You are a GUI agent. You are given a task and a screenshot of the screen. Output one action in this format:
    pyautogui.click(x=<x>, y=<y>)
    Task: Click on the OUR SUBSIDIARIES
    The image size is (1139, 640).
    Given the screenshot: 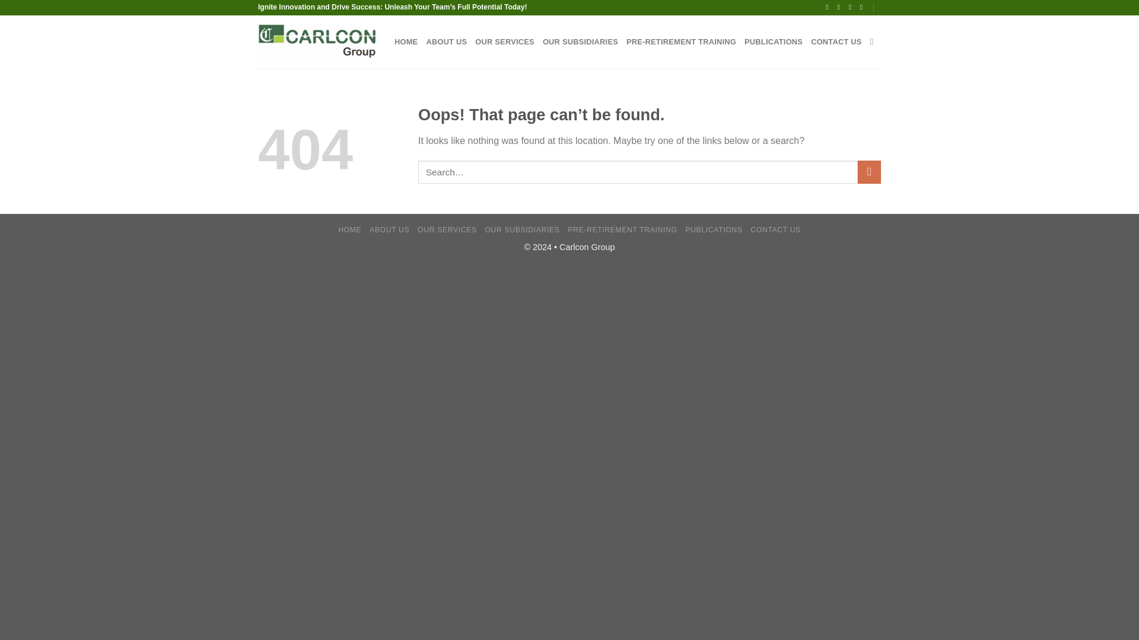 What is the action you would take?
    pyautogui.click(x=522, y=230)
    